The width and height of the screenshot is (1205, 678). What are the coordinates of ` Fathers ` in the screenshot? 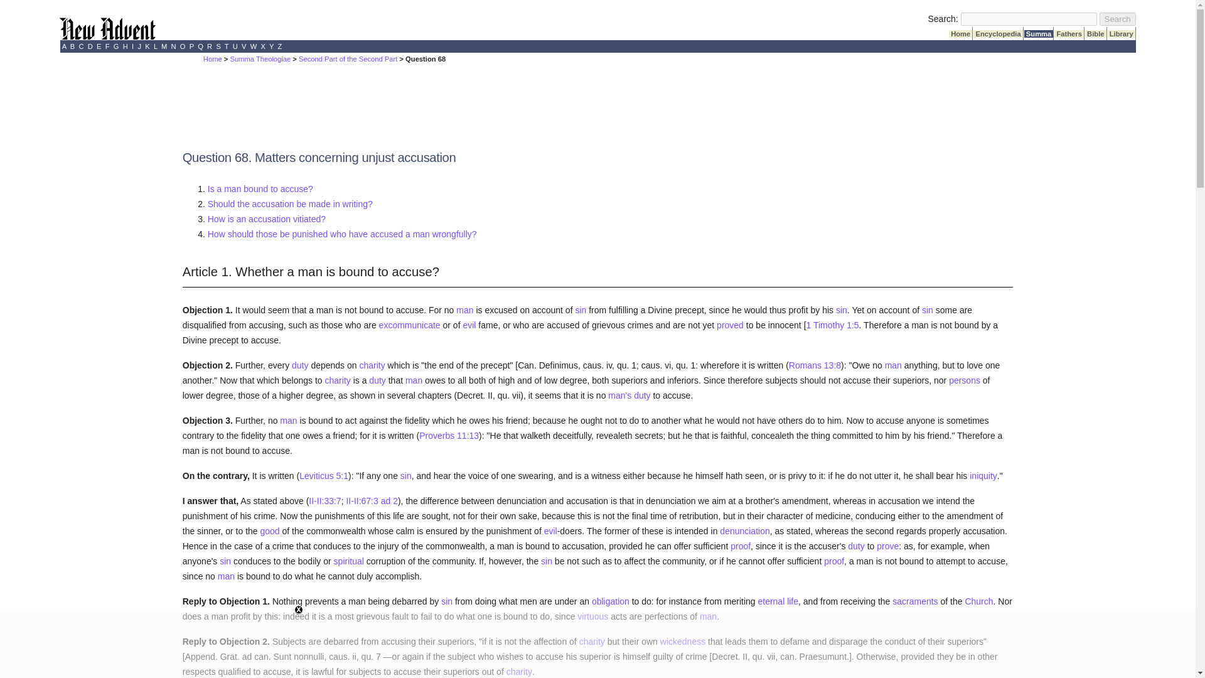 It's located at (1069, 34).